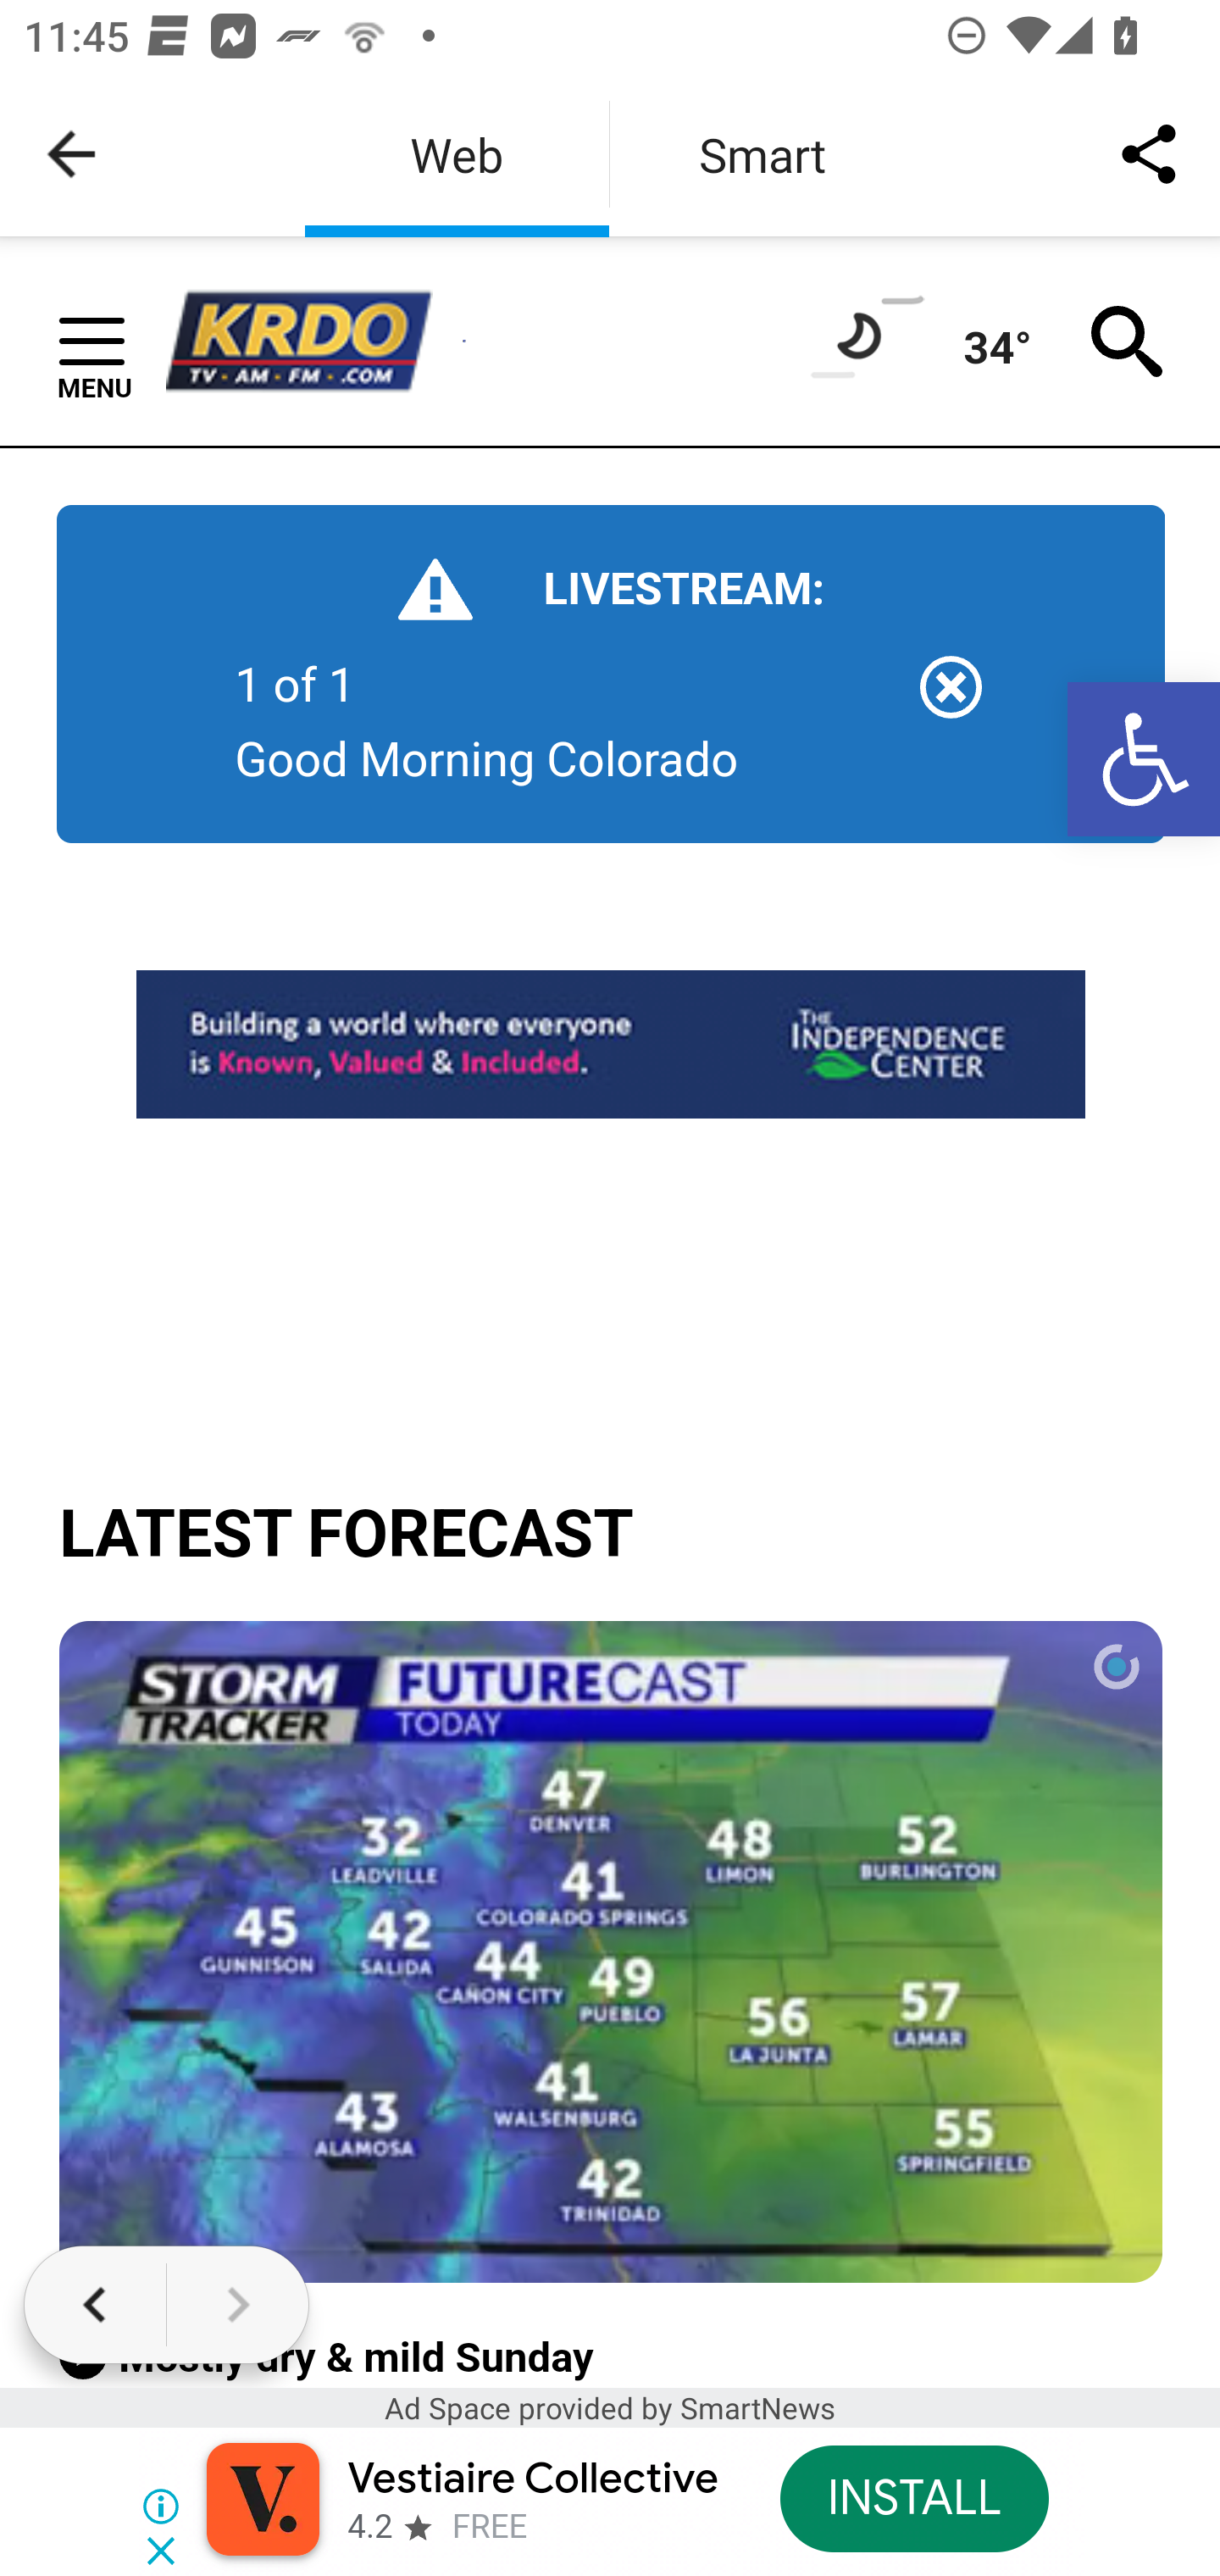 The image size is (1220, 2576). Describe the element at coordinates (313, 342) in the screenshot. I see `KRDO  KRDO  ` at that location.